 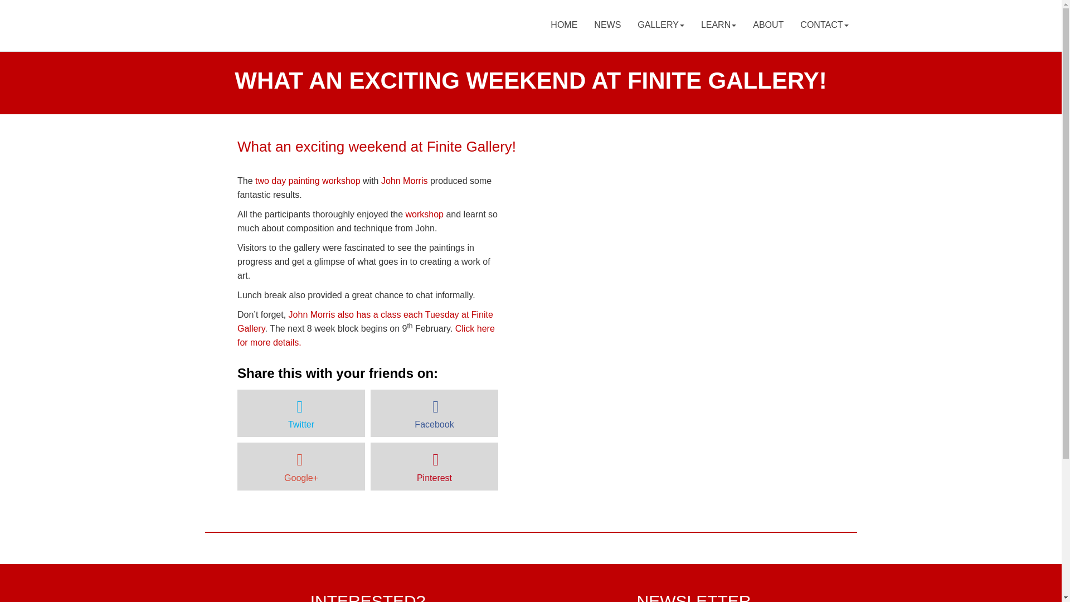 What do you see at coordinates (718, 26) in the screenshot?
I see `LEARN` at bounding box center [718, 26].